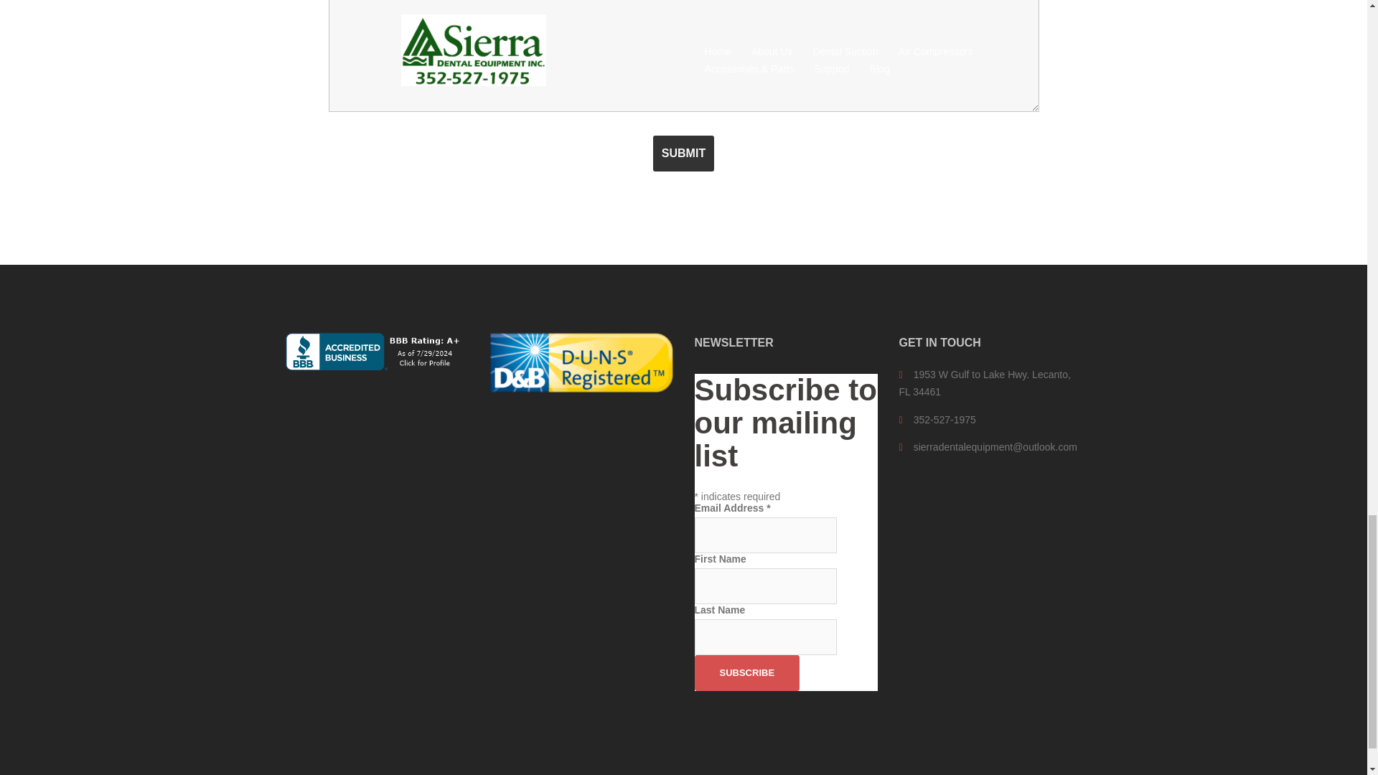 This screenshot has width=1378, height=775. I want to click on Subscribe, so click(747, 673).